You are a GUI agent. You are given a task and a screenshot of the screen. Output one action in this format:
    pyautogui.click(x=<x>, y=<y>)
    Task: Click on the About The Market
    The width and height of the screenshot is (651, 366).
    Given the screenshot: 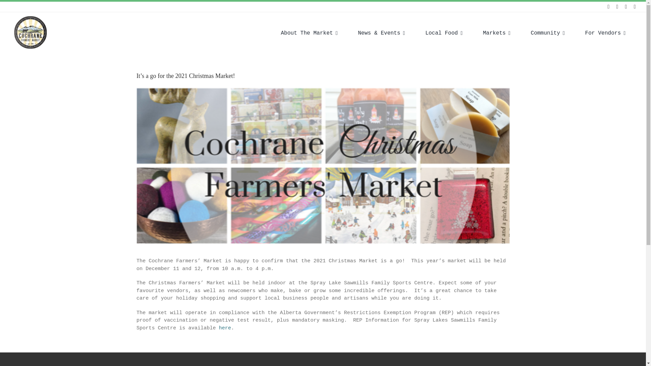 What is the action you would take?
    pyautogui.click(x=309, y=33)
    